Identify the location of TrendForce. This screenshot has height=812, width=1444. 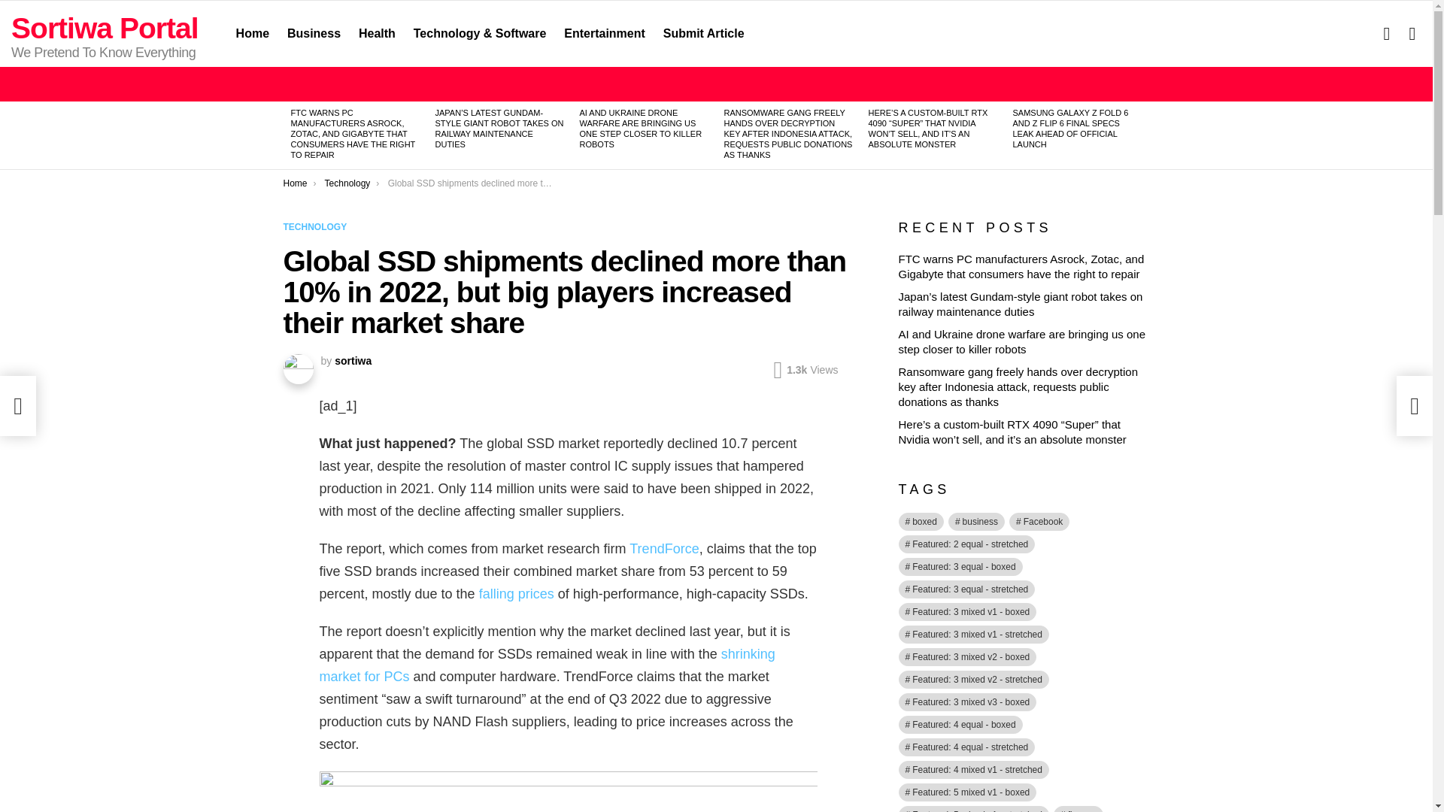
(664, 549).